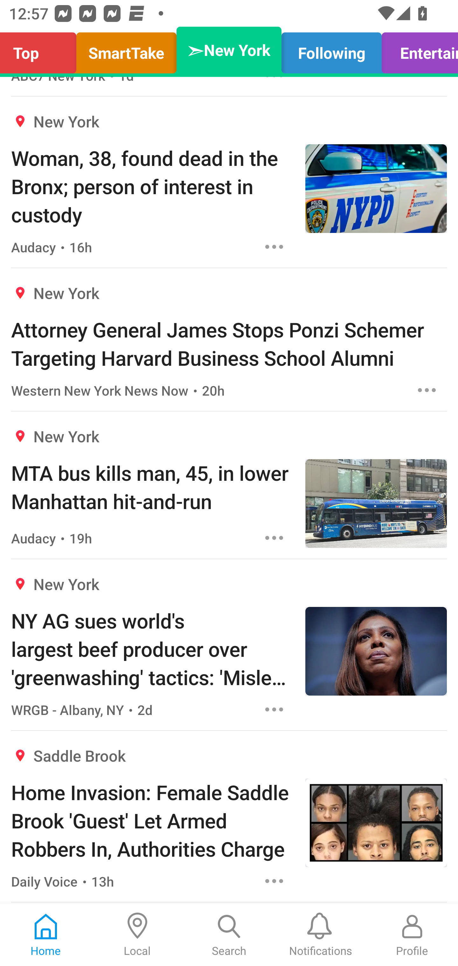  I want to click on Options, so click(427, 390).